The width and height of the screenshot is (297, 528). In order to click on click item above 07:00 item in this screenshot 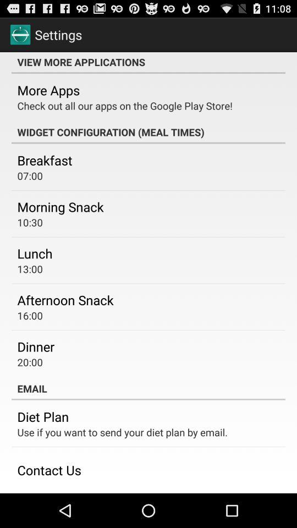, I will do `click(45, 160)`.